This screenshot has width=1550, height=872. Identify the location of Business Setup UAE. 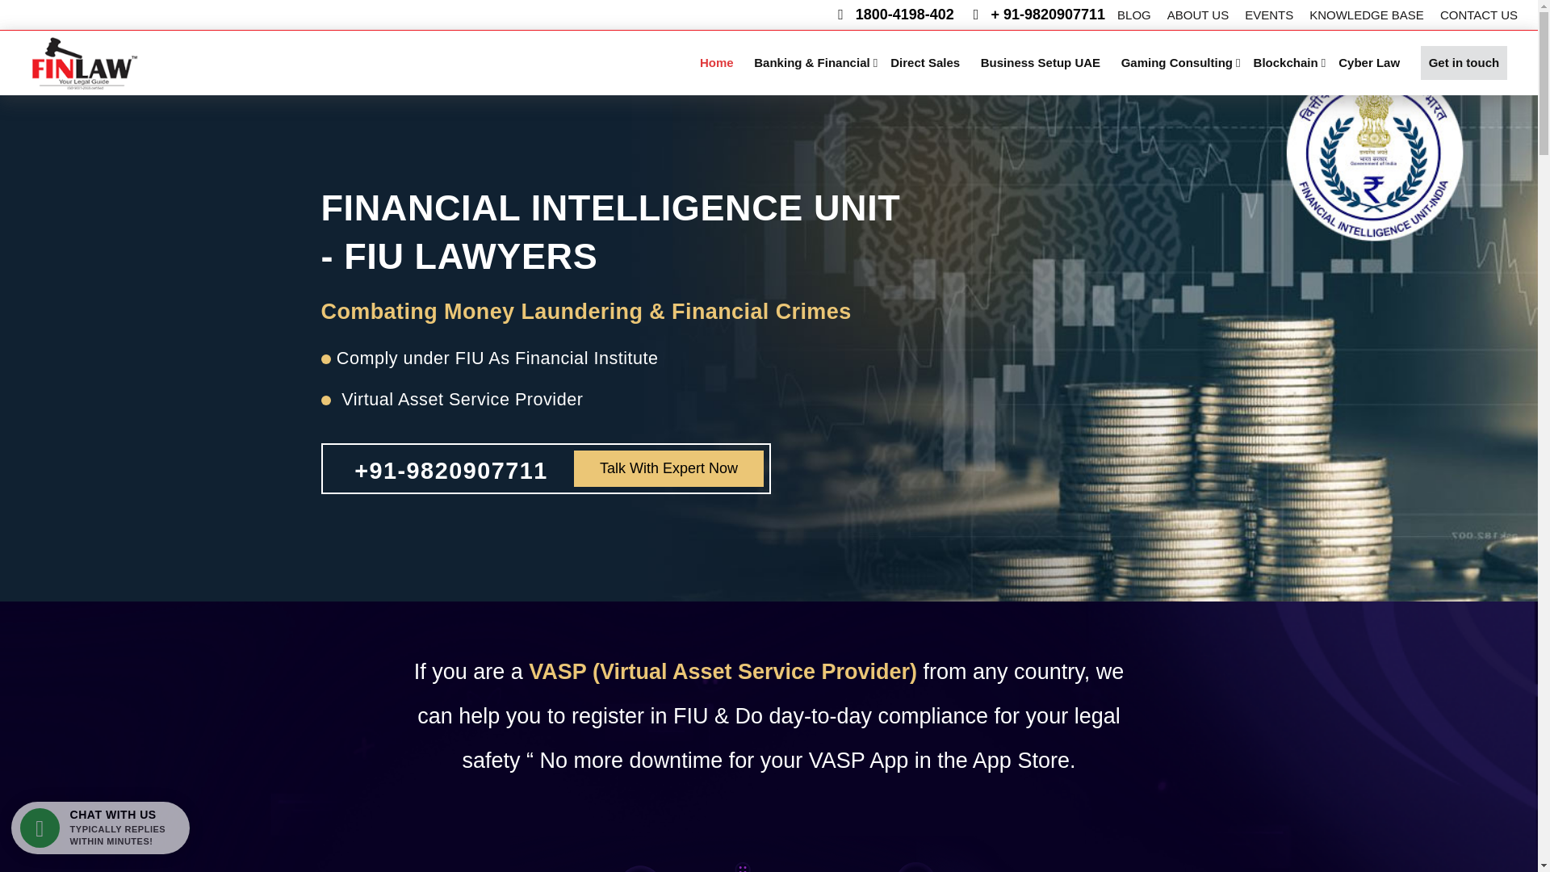
(1041, 63).